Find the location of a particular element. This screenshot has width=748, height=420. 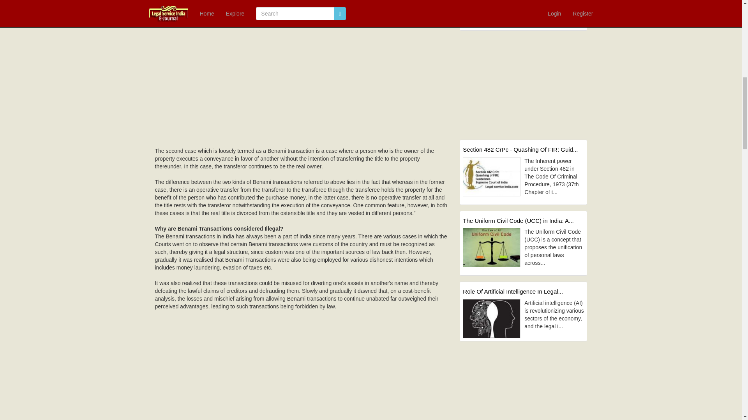

Advertisement is located at coordinates (302, 77).